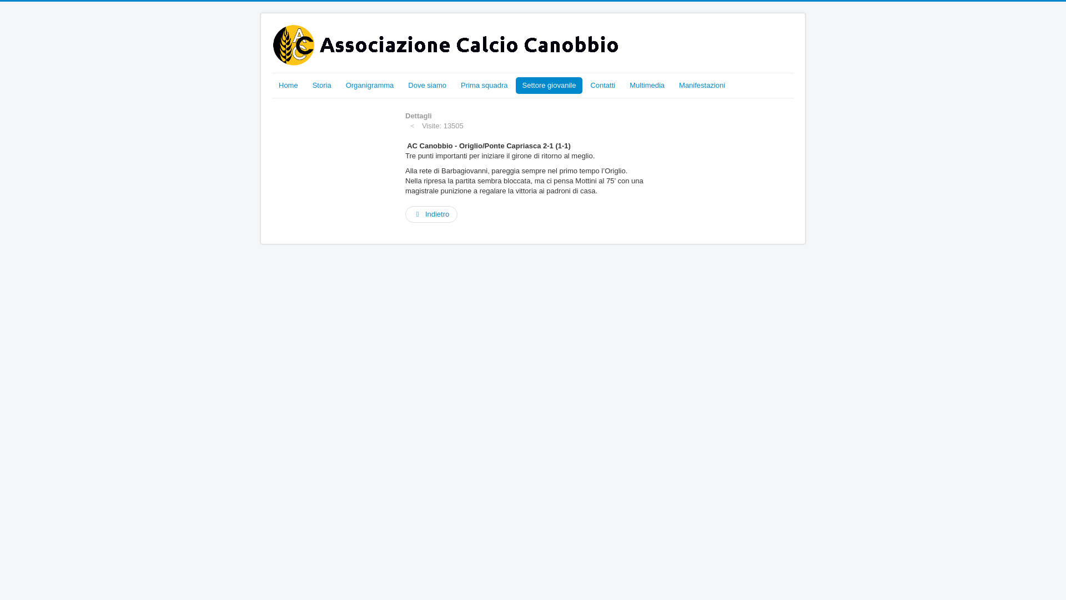 This screenshot has width=1066, height=600. I want to click on Manifestazioni, so click(702, 86).